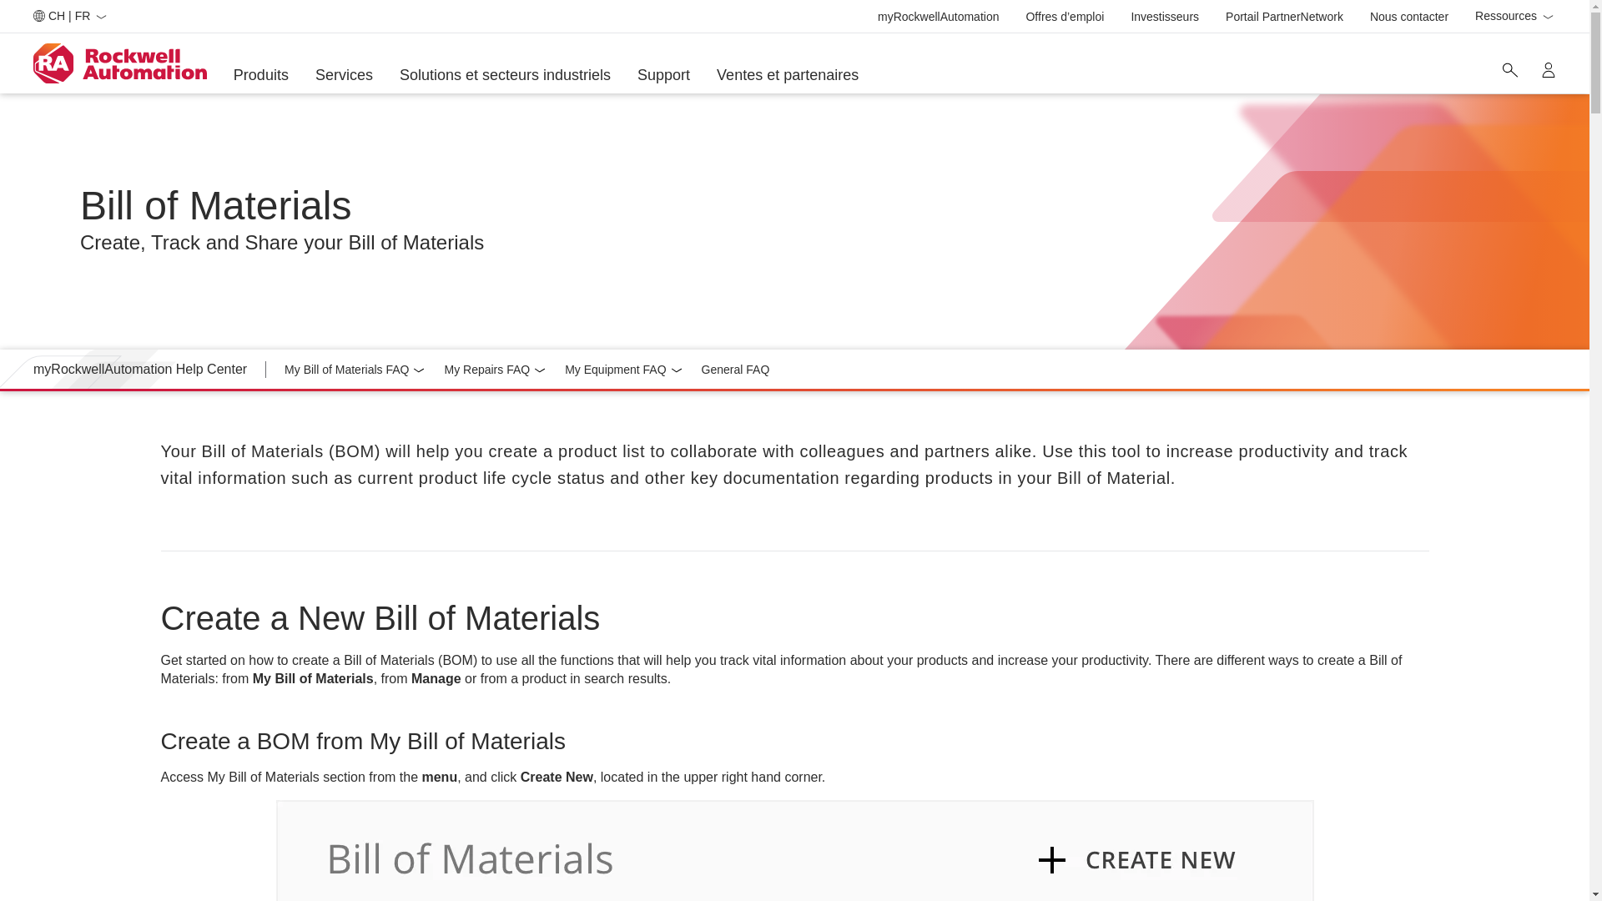  Describe the element at coordinates (676, 370) in the screenshot. I see `SearchSearch` at that location.